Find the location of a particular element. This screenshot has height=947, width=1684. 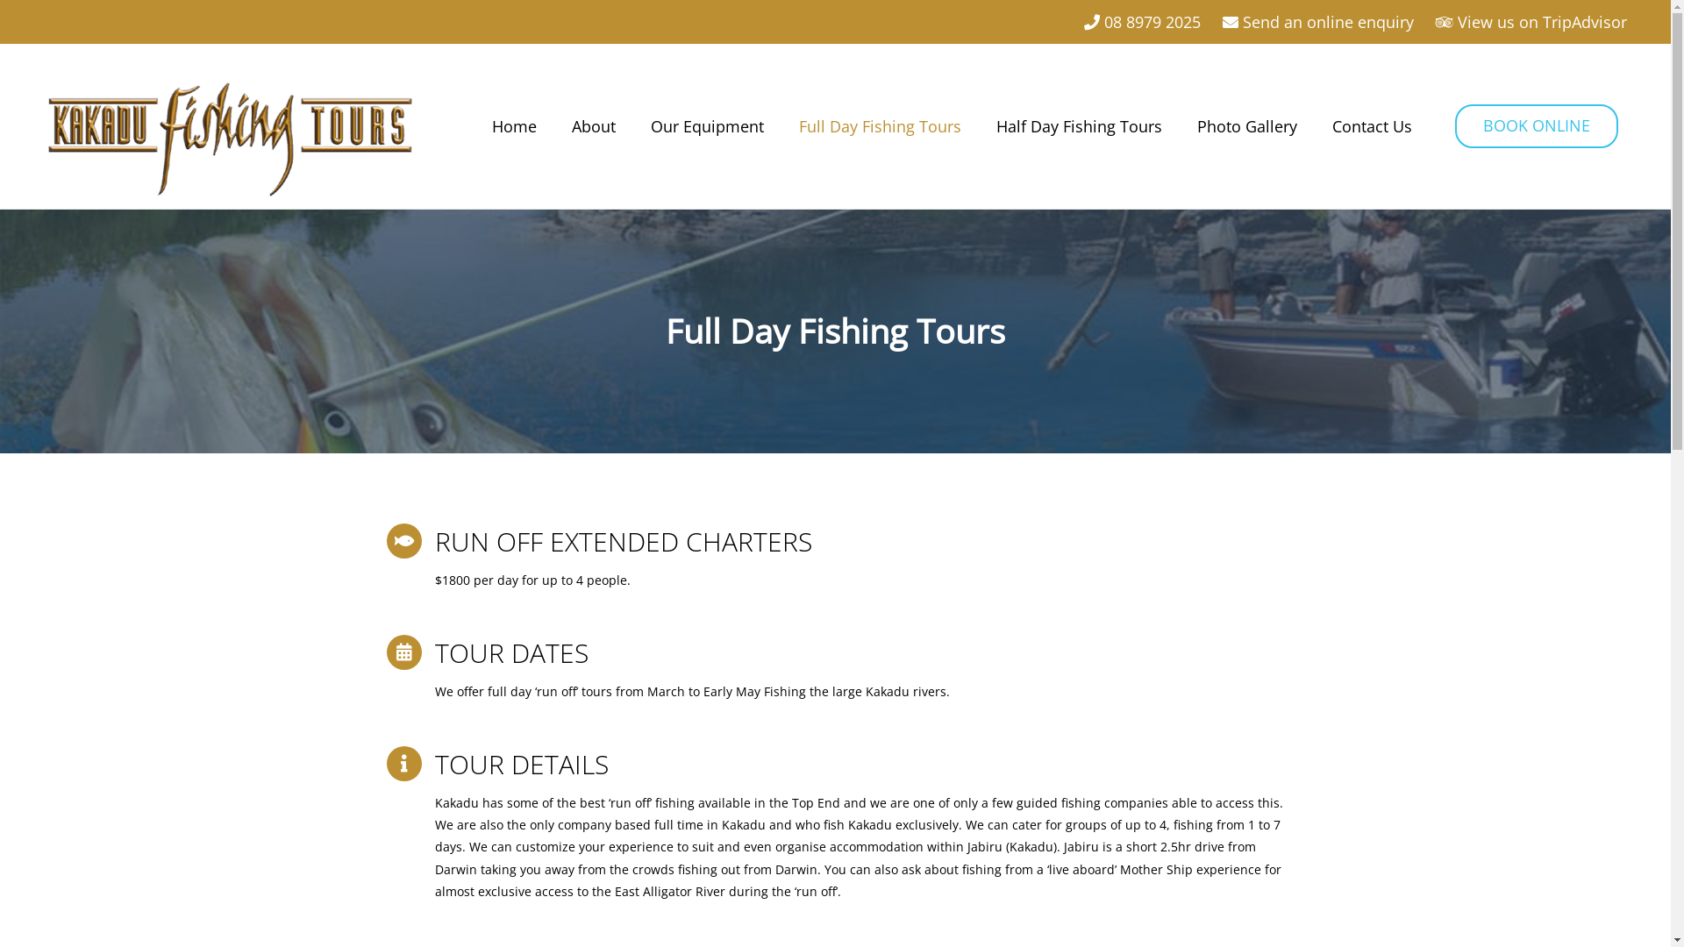

08 8979 2025 is located at coordinates (1142, 22).